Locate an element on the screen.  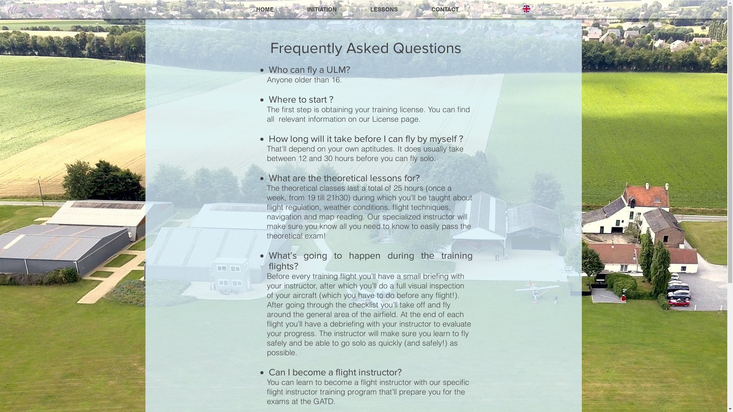
HOME is located at coordinates (265, 10).